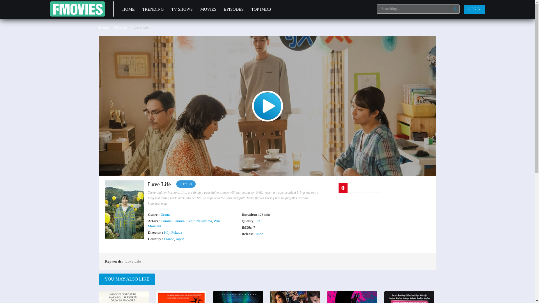 This screenshot has height=303, width=539. I want to click on EPISODES, so click(234, 10).